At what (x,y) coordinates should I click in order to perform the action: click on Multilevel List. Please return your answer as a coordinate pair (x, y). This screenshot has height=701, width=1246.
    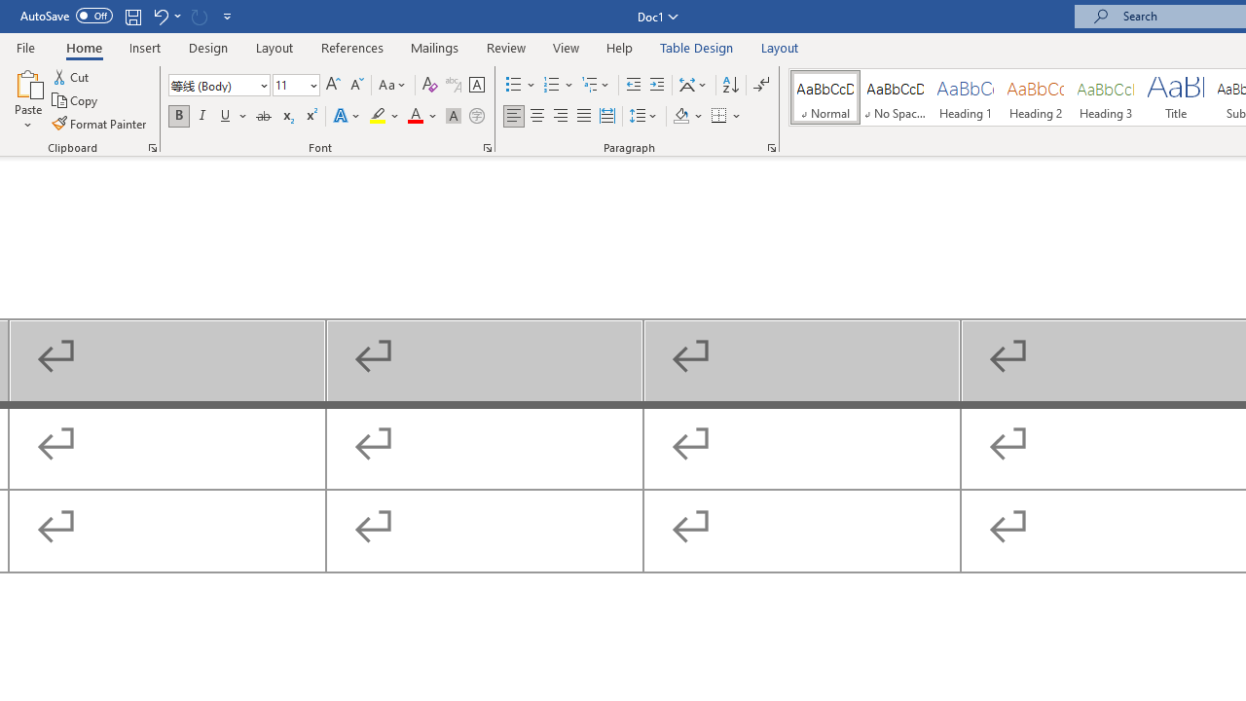
    Looking at the image, I should click on (597, 86).